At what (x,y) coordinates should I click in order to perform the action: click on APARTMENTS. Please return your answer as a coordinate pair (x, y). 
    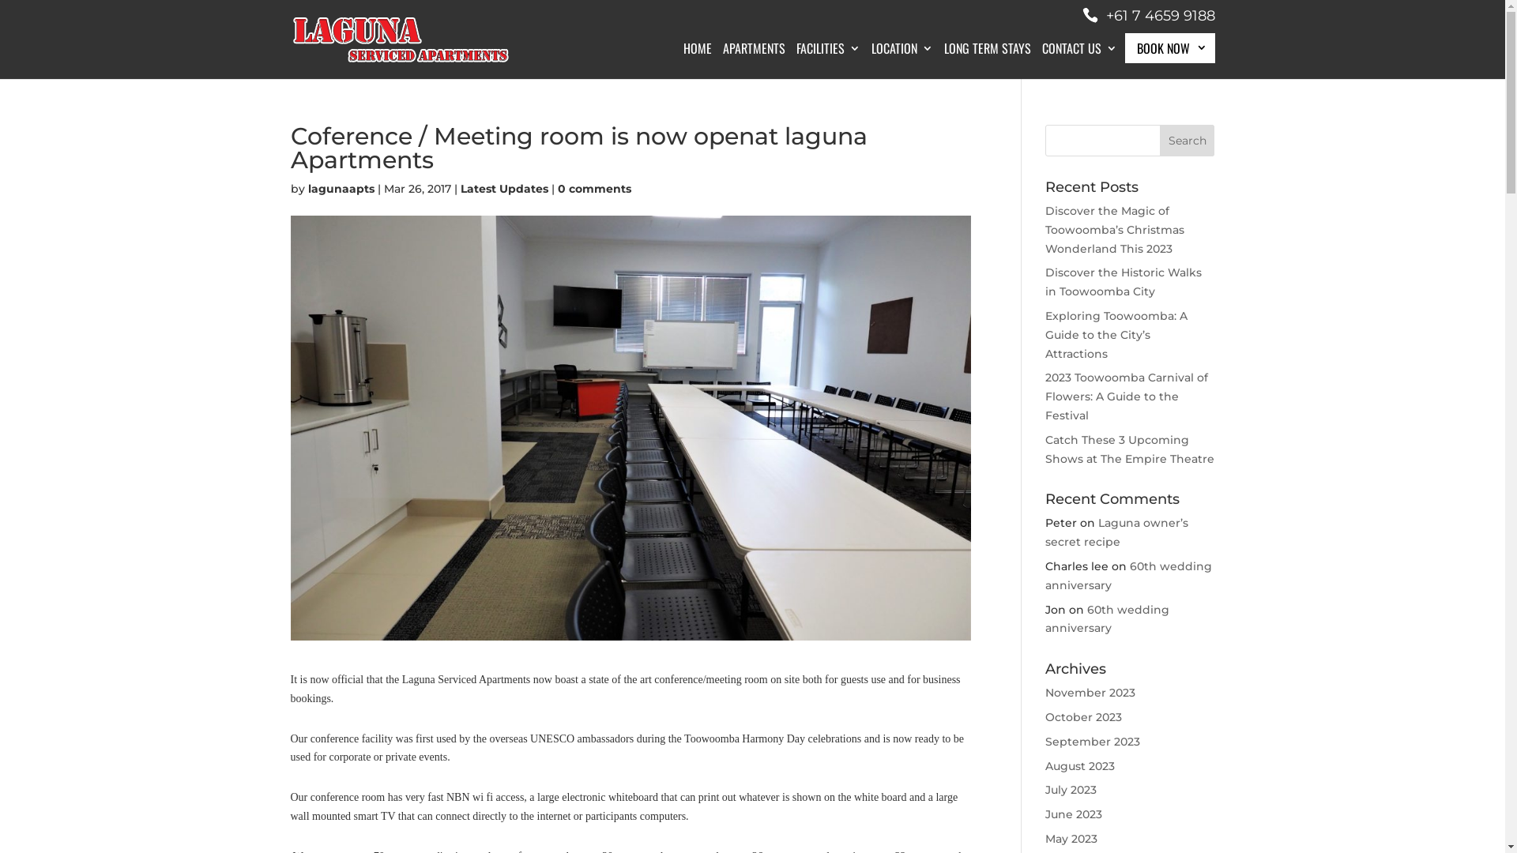
    Looking at the image, I should click on (754, 61).